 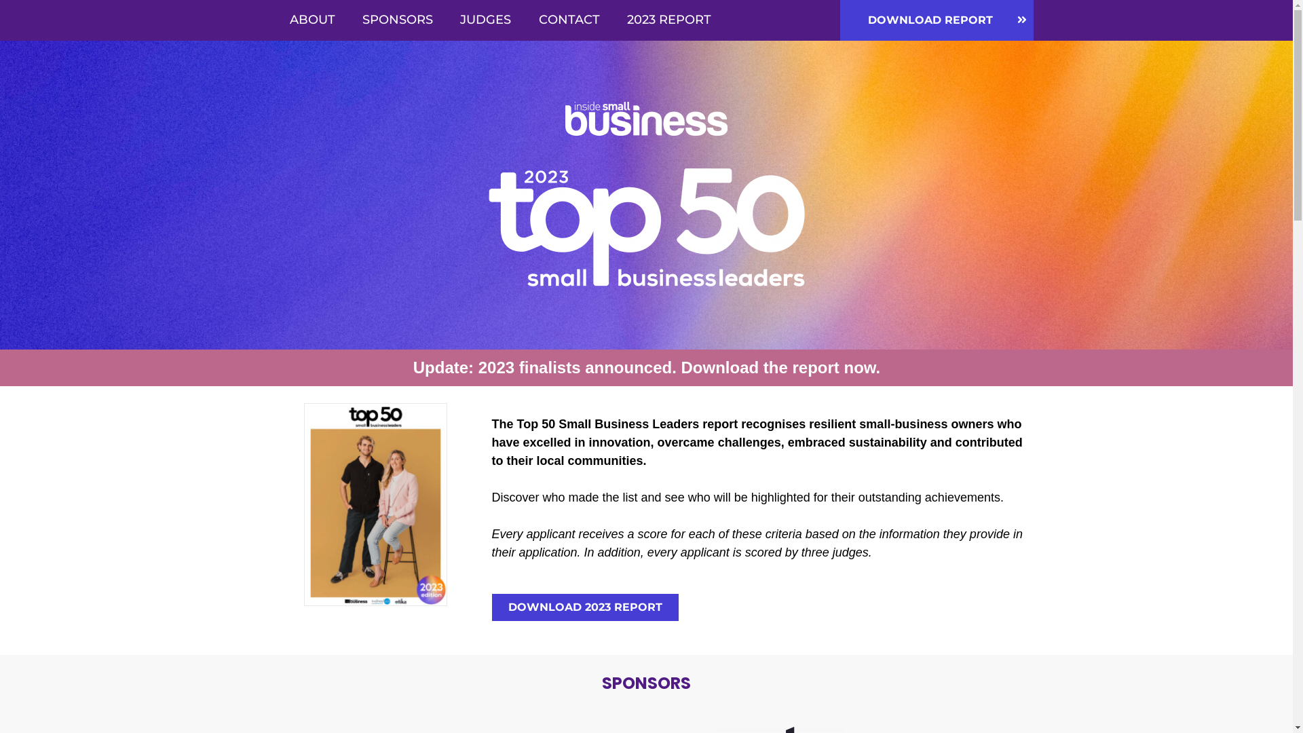 I want to click on Top 50 Small Business Leaders, so click(x=647, y=227).